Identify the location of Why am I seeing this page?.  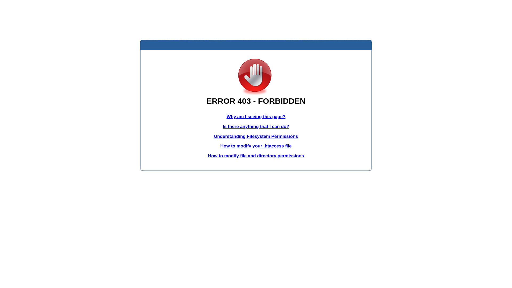
(256, 117).